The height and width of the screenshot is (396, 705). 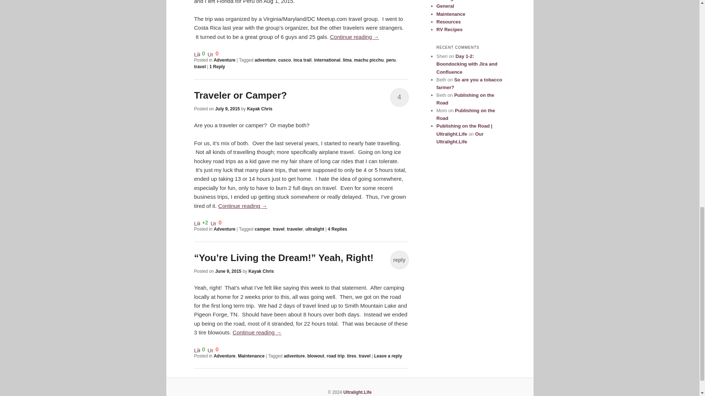 I want to click on cusco, so click(x=285, y=60).